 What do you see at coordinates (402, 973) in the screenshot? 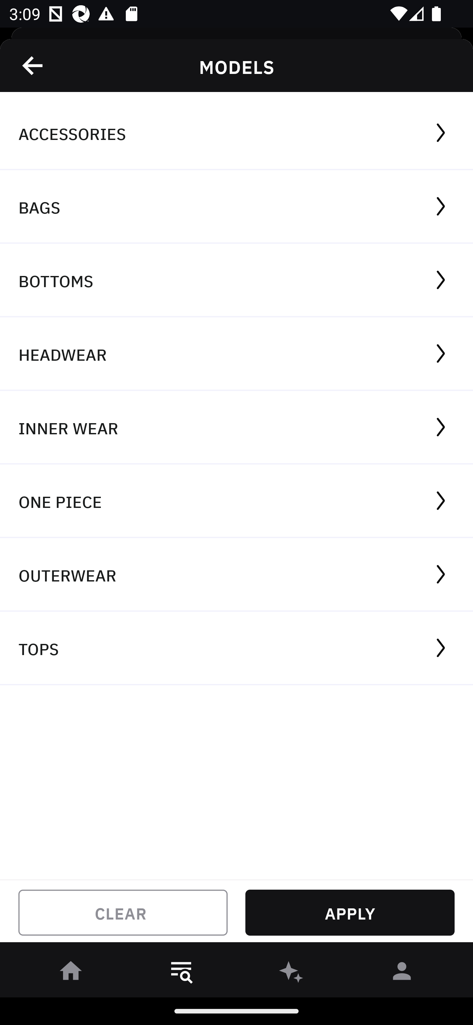
I see `󰀄` at bounding box center [402, 973].